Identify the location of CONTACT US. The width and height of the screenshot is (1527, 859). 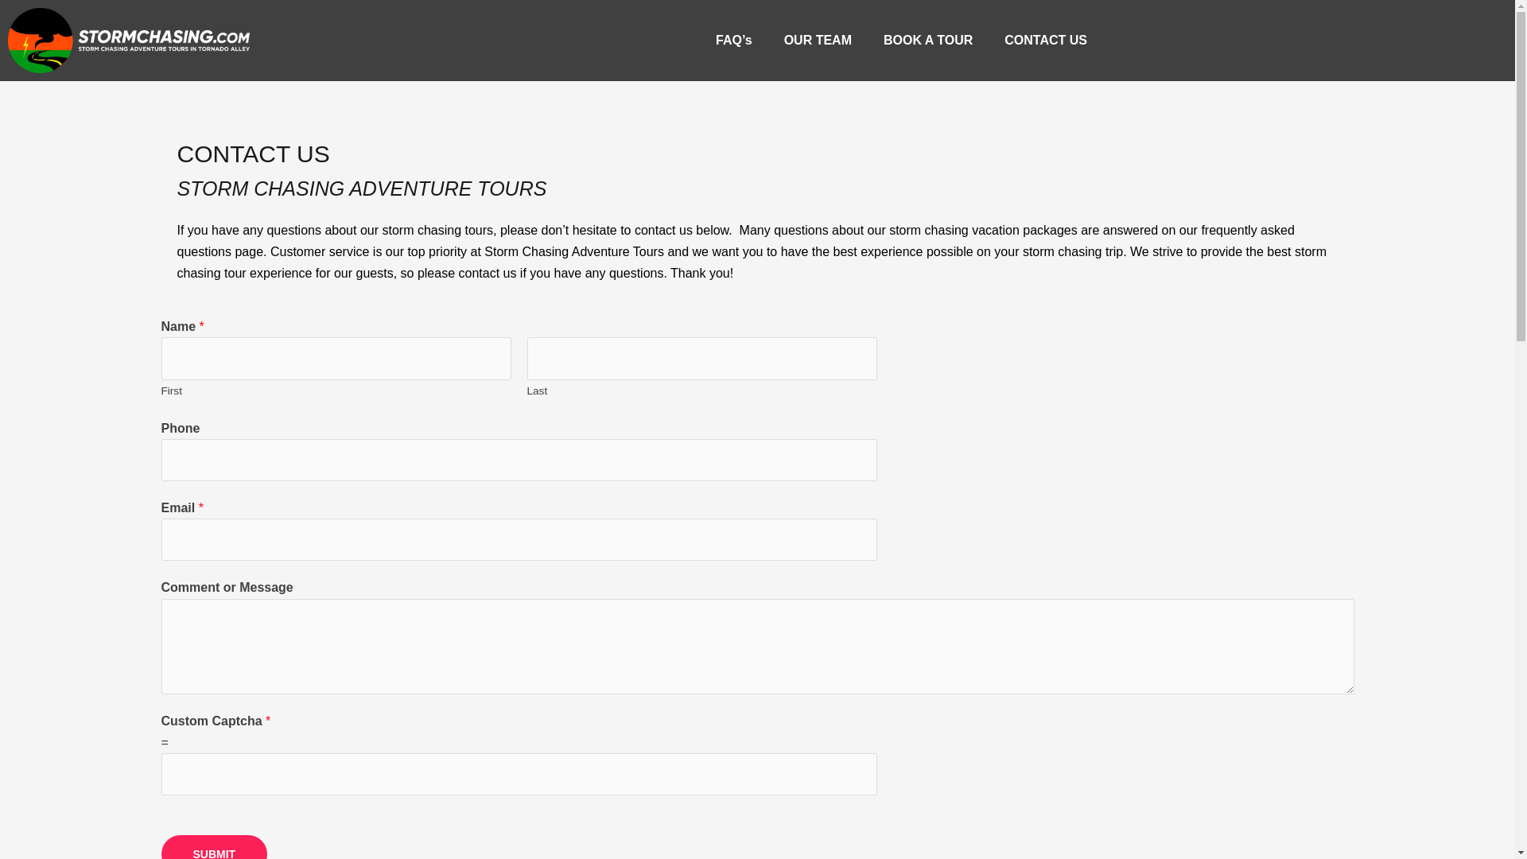
(1045, 41).